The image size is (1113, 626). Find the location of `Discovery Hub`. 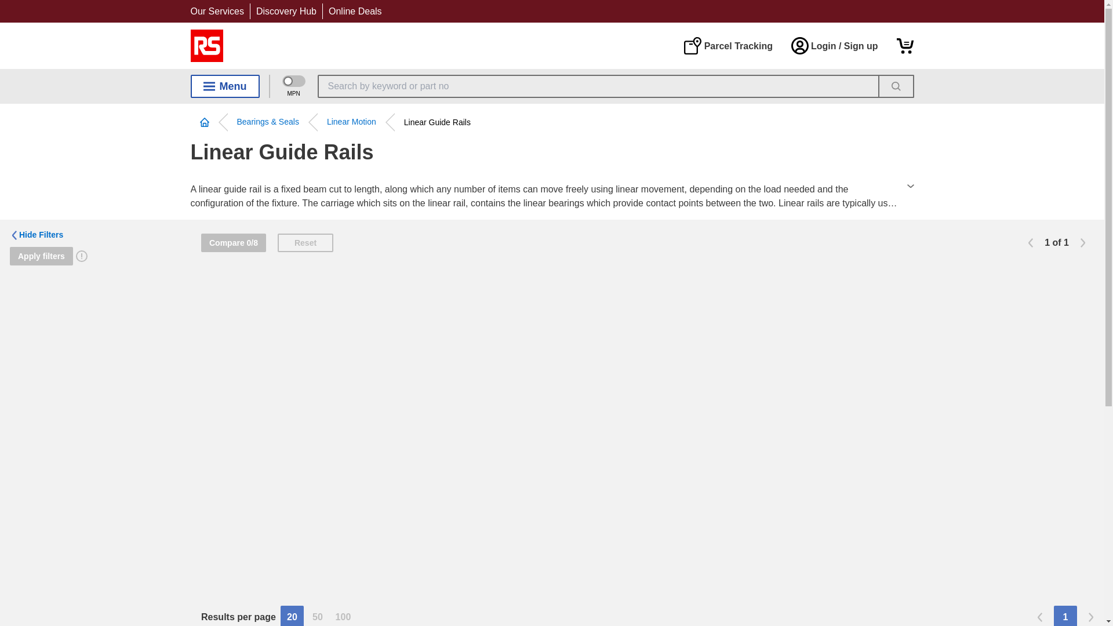

Discovery Hub is located at coordinates (286, 11).